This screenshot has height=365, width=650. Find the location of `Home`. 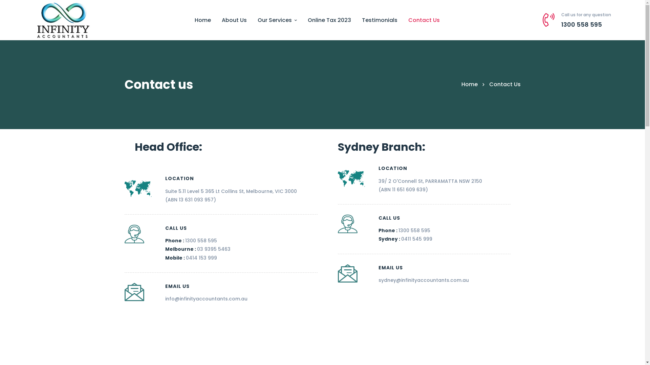

Home is located at coordinates (202, 20).